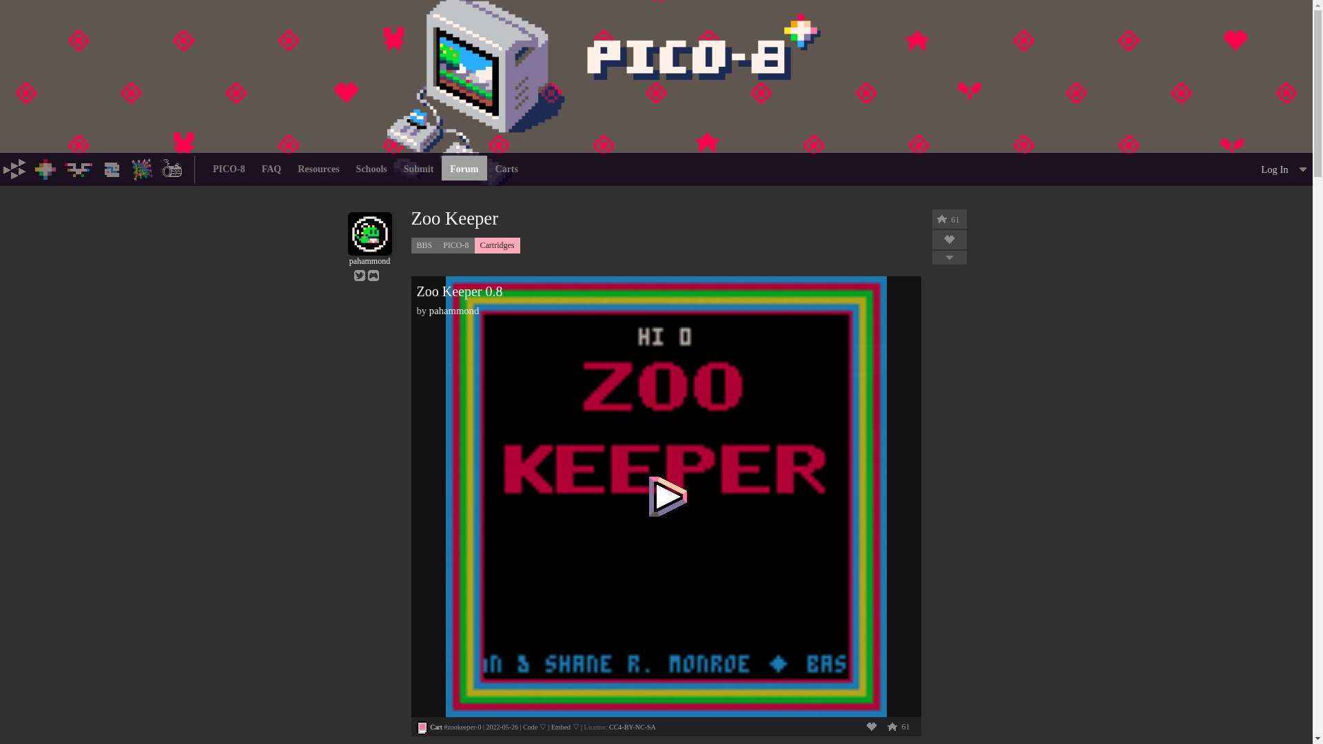 This screenshot has height=744, width=1323. I want to click on Voxatron, so click(79, 168).